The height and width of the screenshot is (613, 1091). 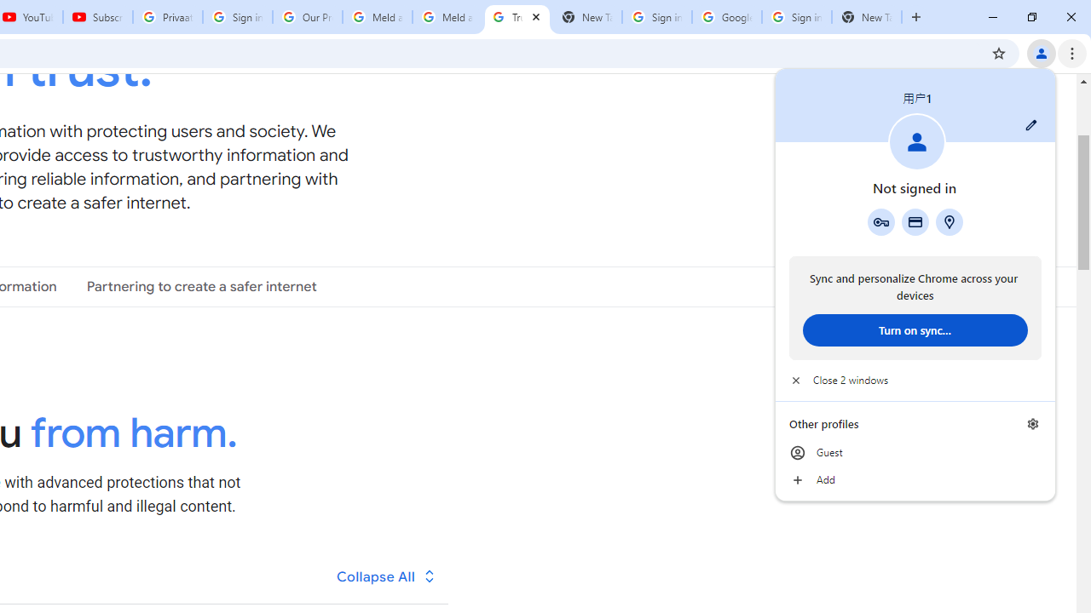 I want to click on Google Password Manager, so click(x=880, y=221).